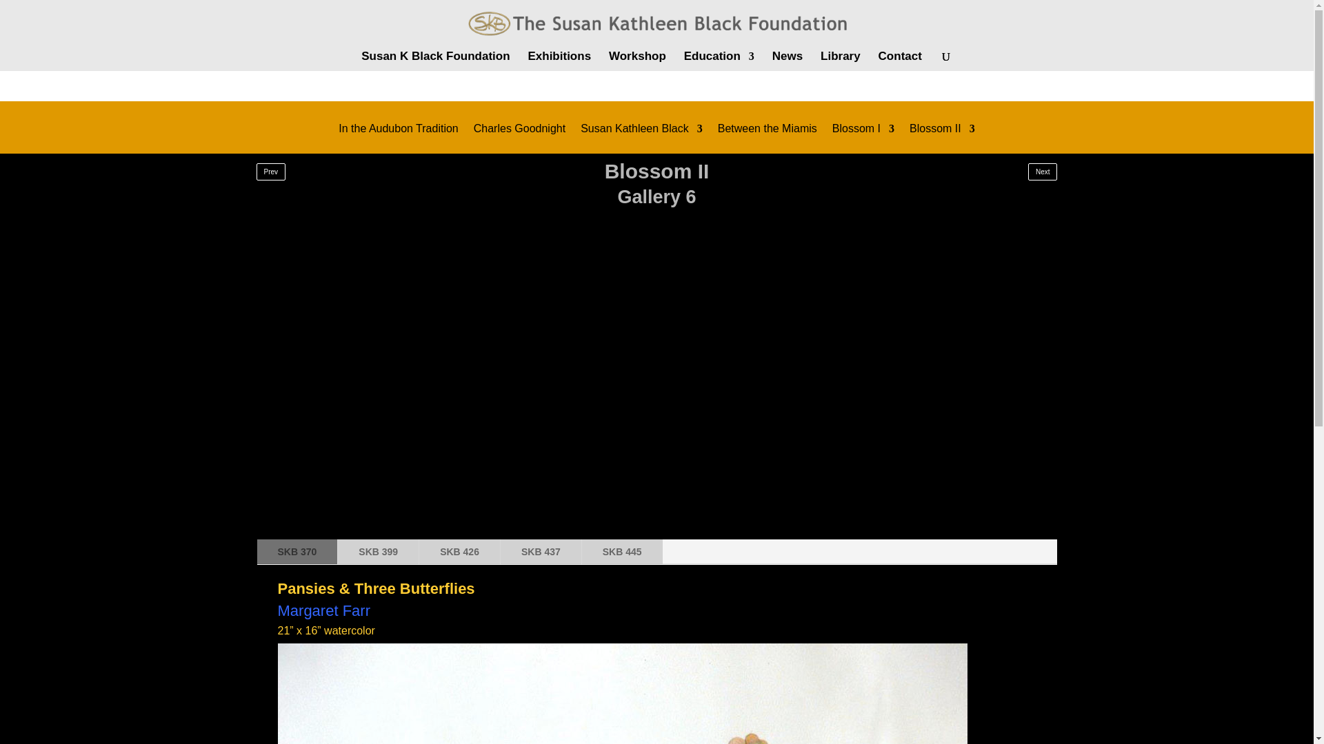 The height and width of the screenshot is (744, 1324). What do you see at coordinates (399, 138) in the screenshot?
I see `In the Audubon Tradition` at bounding box center [399, 138].